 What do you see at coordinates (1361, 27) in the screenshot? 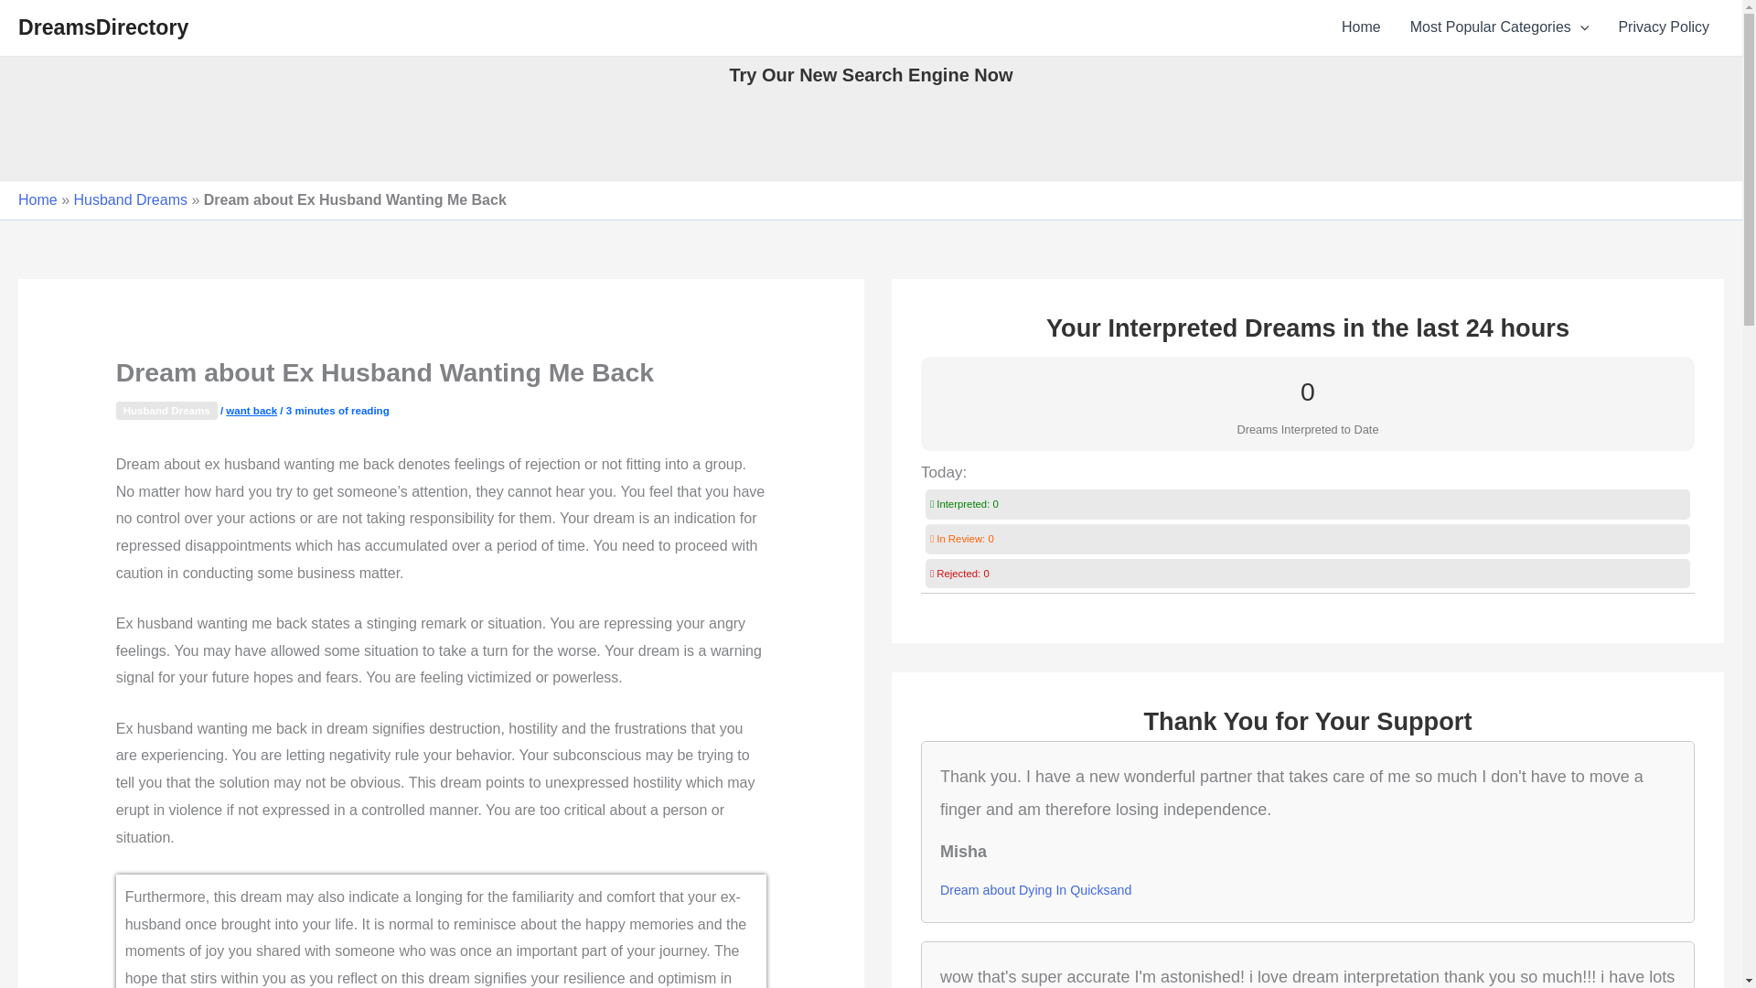
I see `Home` at bounding box center [1361, 27].